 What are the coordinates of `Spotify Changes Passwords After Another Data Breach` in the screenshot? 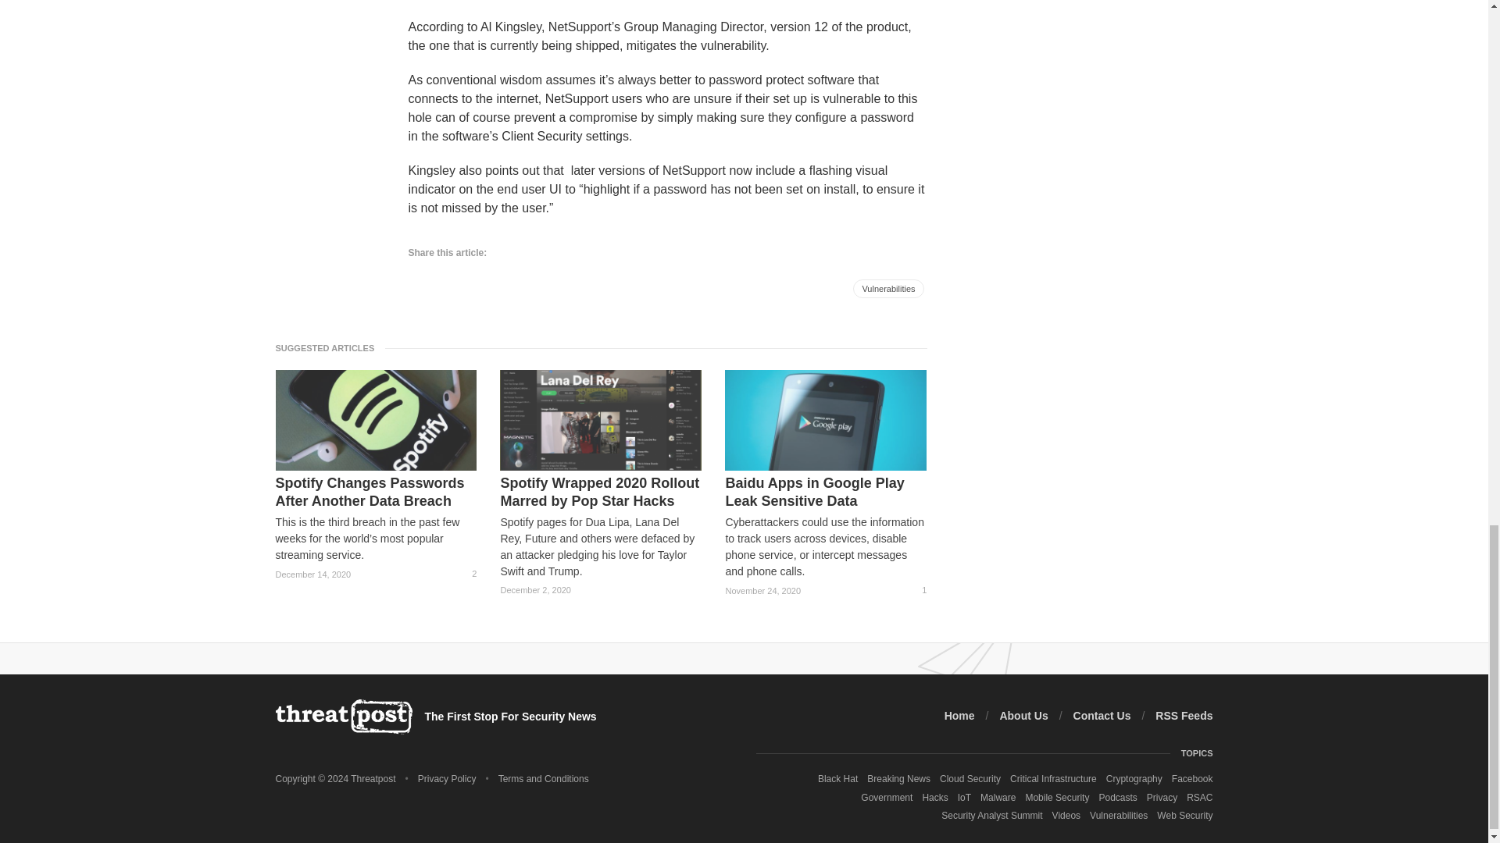 It's located at (375, 492).